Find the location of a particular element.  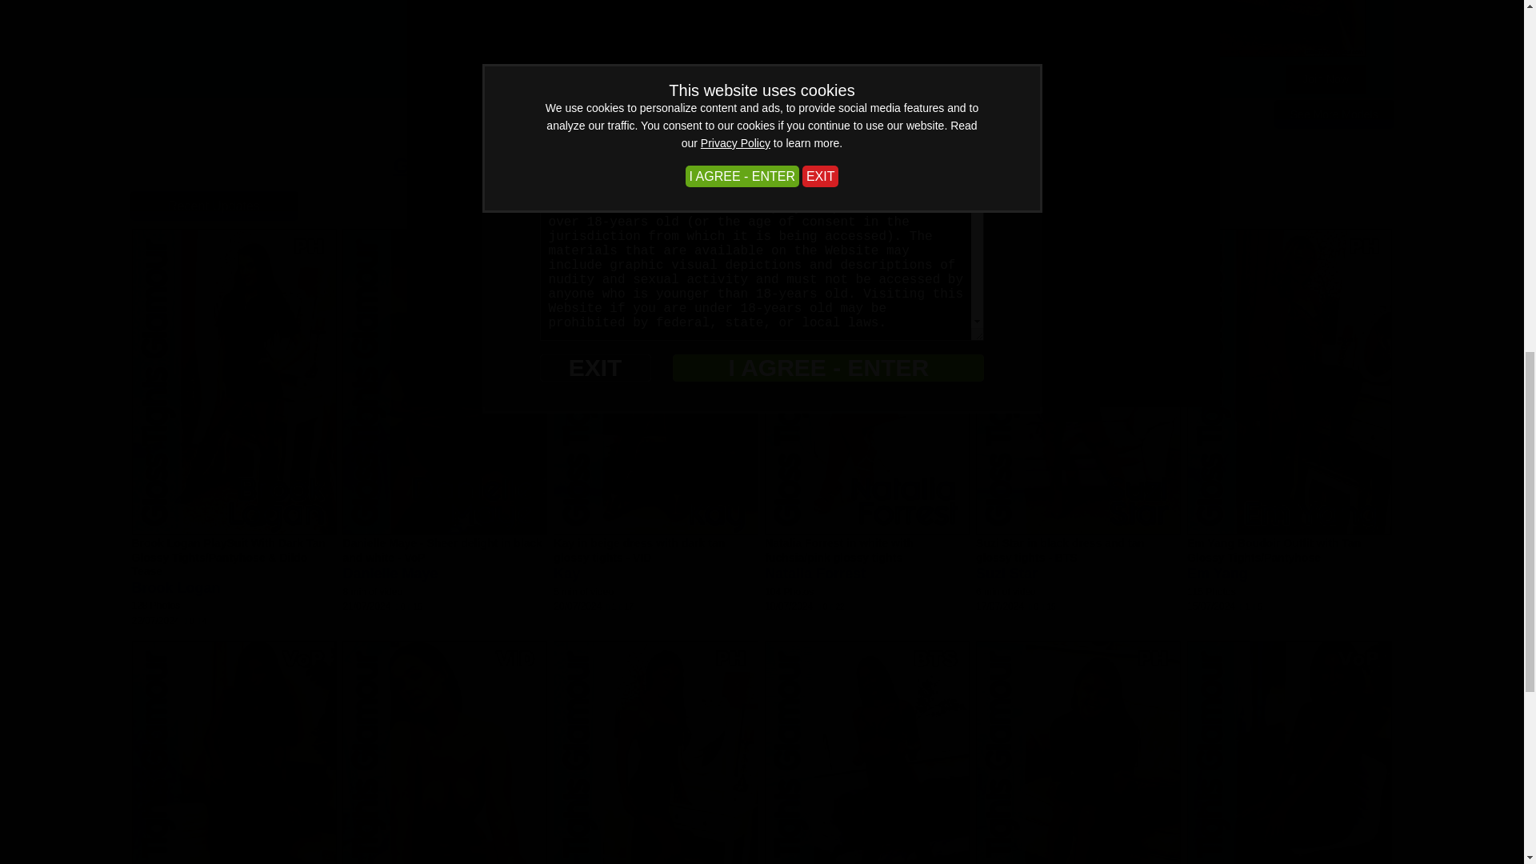

Kay in beige dress with dark tan glossy tights - VID is located at coordinates (638, 550).